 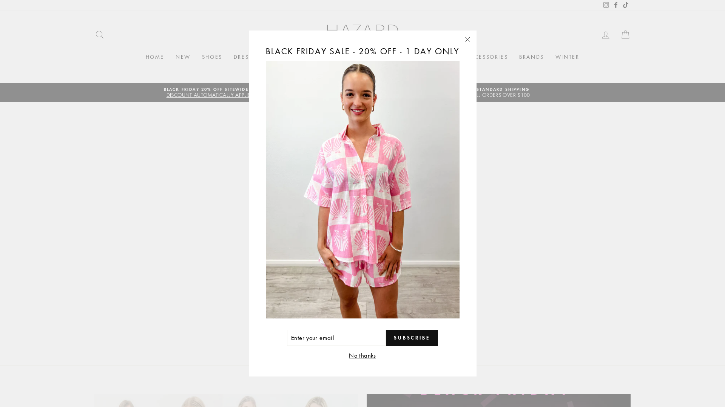 What do you see at coordinates (467, 40) in the screenshot?
I see `"Close (esc)"` at bounding box center [467, 40].